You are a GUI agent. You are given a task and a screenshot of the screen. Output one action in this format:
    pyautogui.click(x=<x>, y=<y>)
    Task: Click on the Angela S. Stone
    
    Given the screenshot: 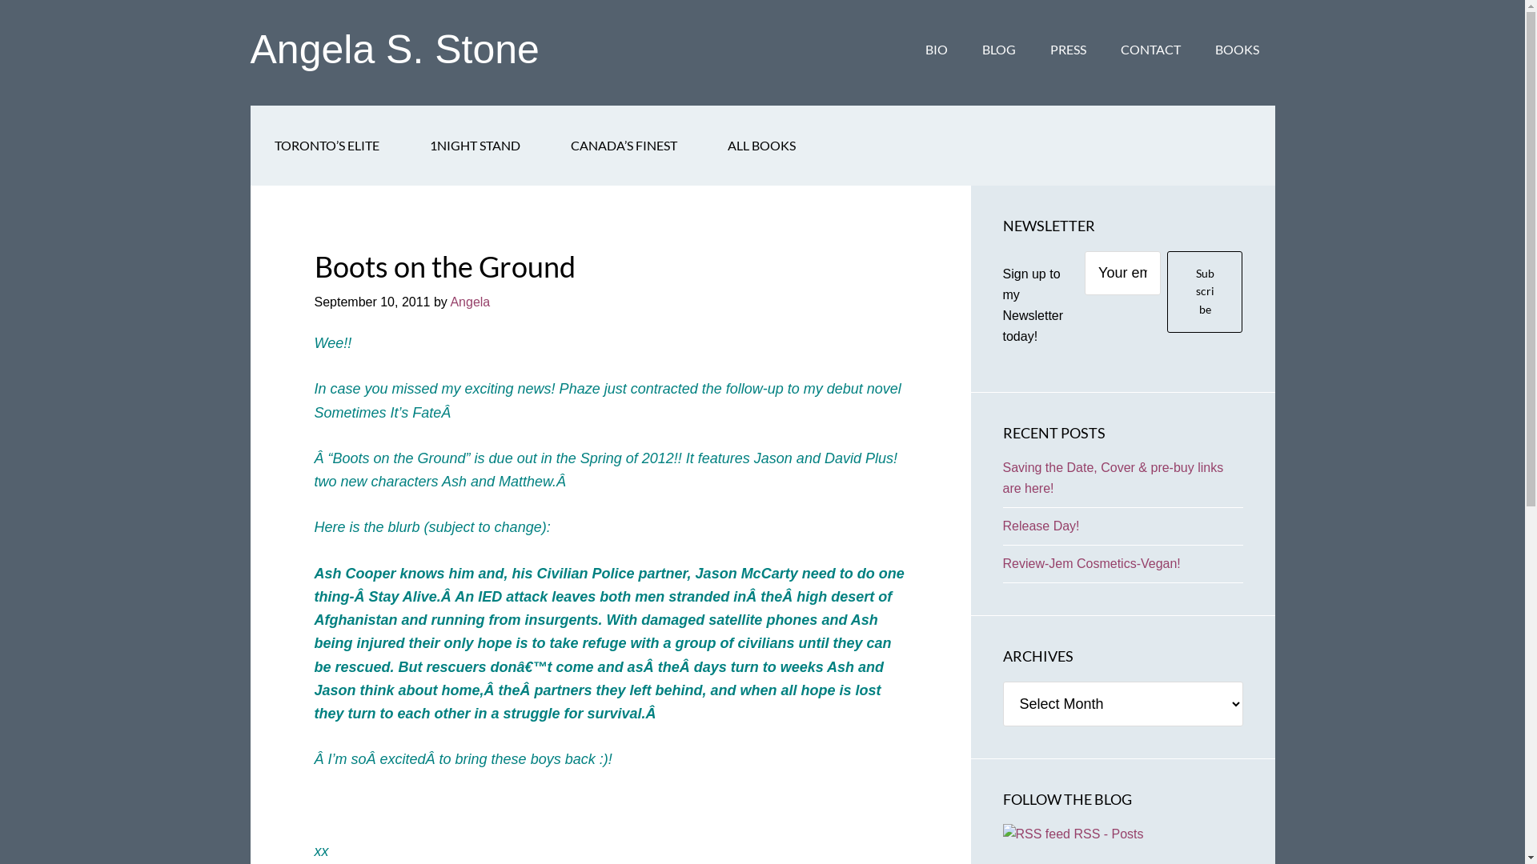 What is the action you would take?
    pyautogui.click(x=394, y=50)
    